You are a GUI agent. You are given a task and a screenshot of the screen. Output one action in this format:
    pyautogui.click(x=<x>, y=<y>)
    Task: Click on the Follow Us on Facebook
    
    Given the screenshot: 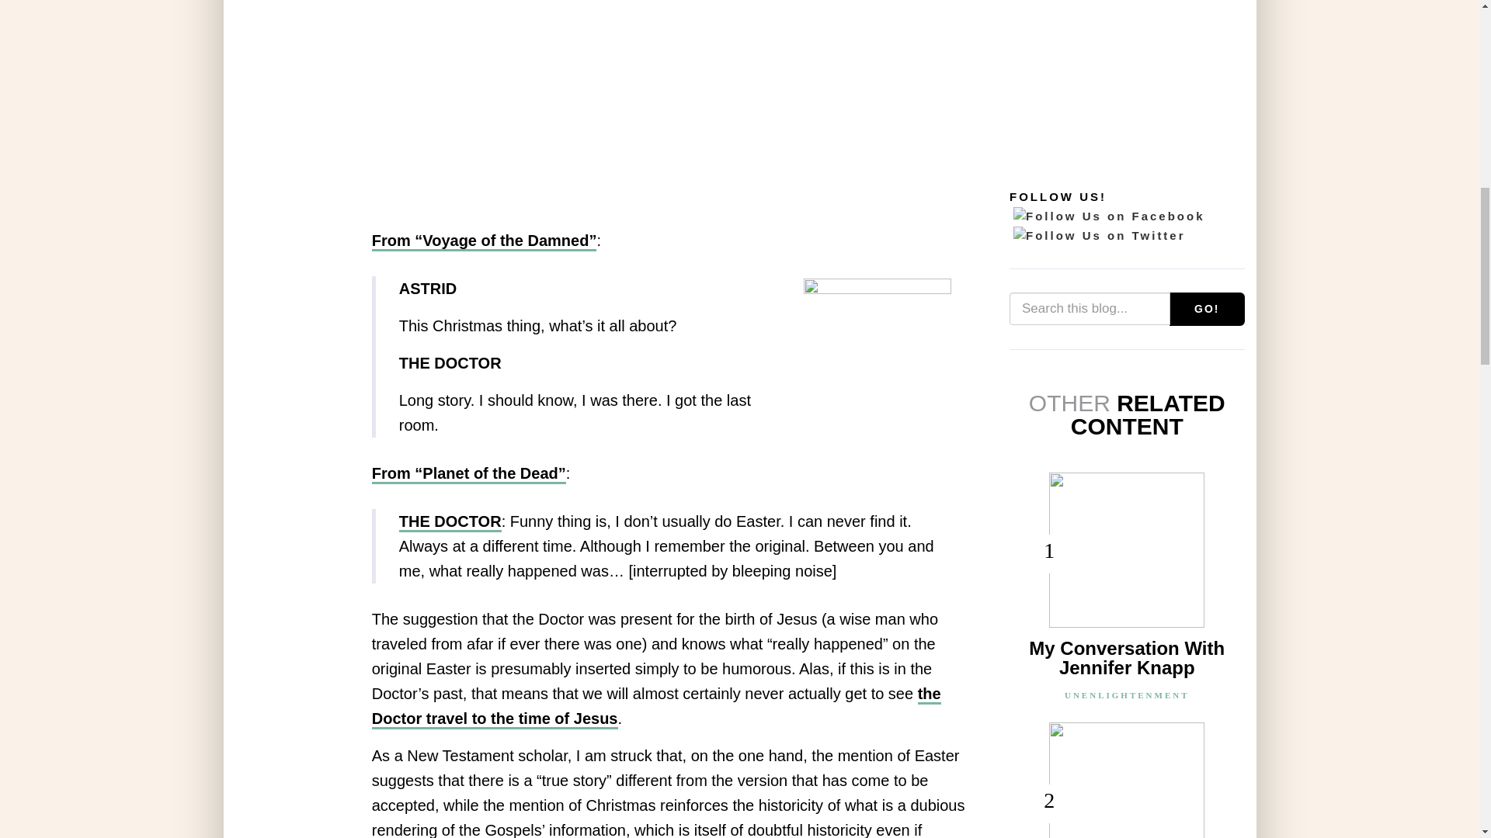 What is the action you would take?
    pyautogui.click(x=1109, y=216)
    